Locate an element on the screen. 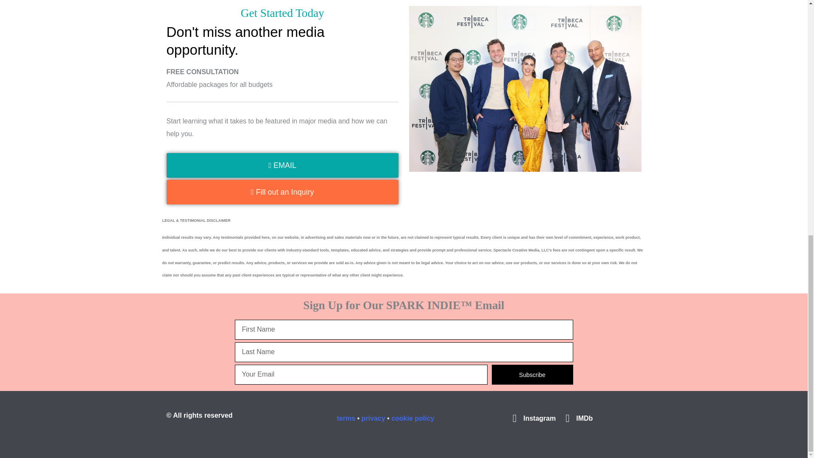  Subscribe is located at coordinates (532, 374).